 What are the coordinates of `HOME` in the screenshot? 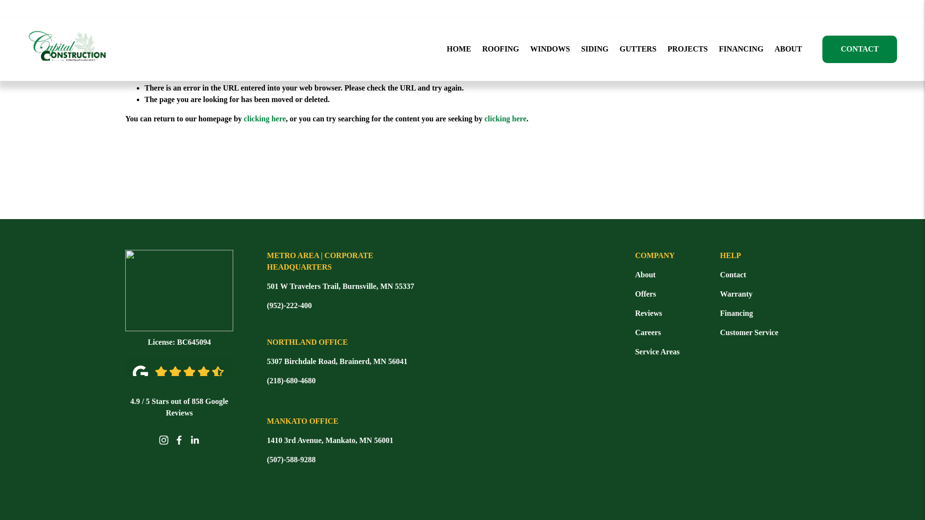 It's located at (459, 49).